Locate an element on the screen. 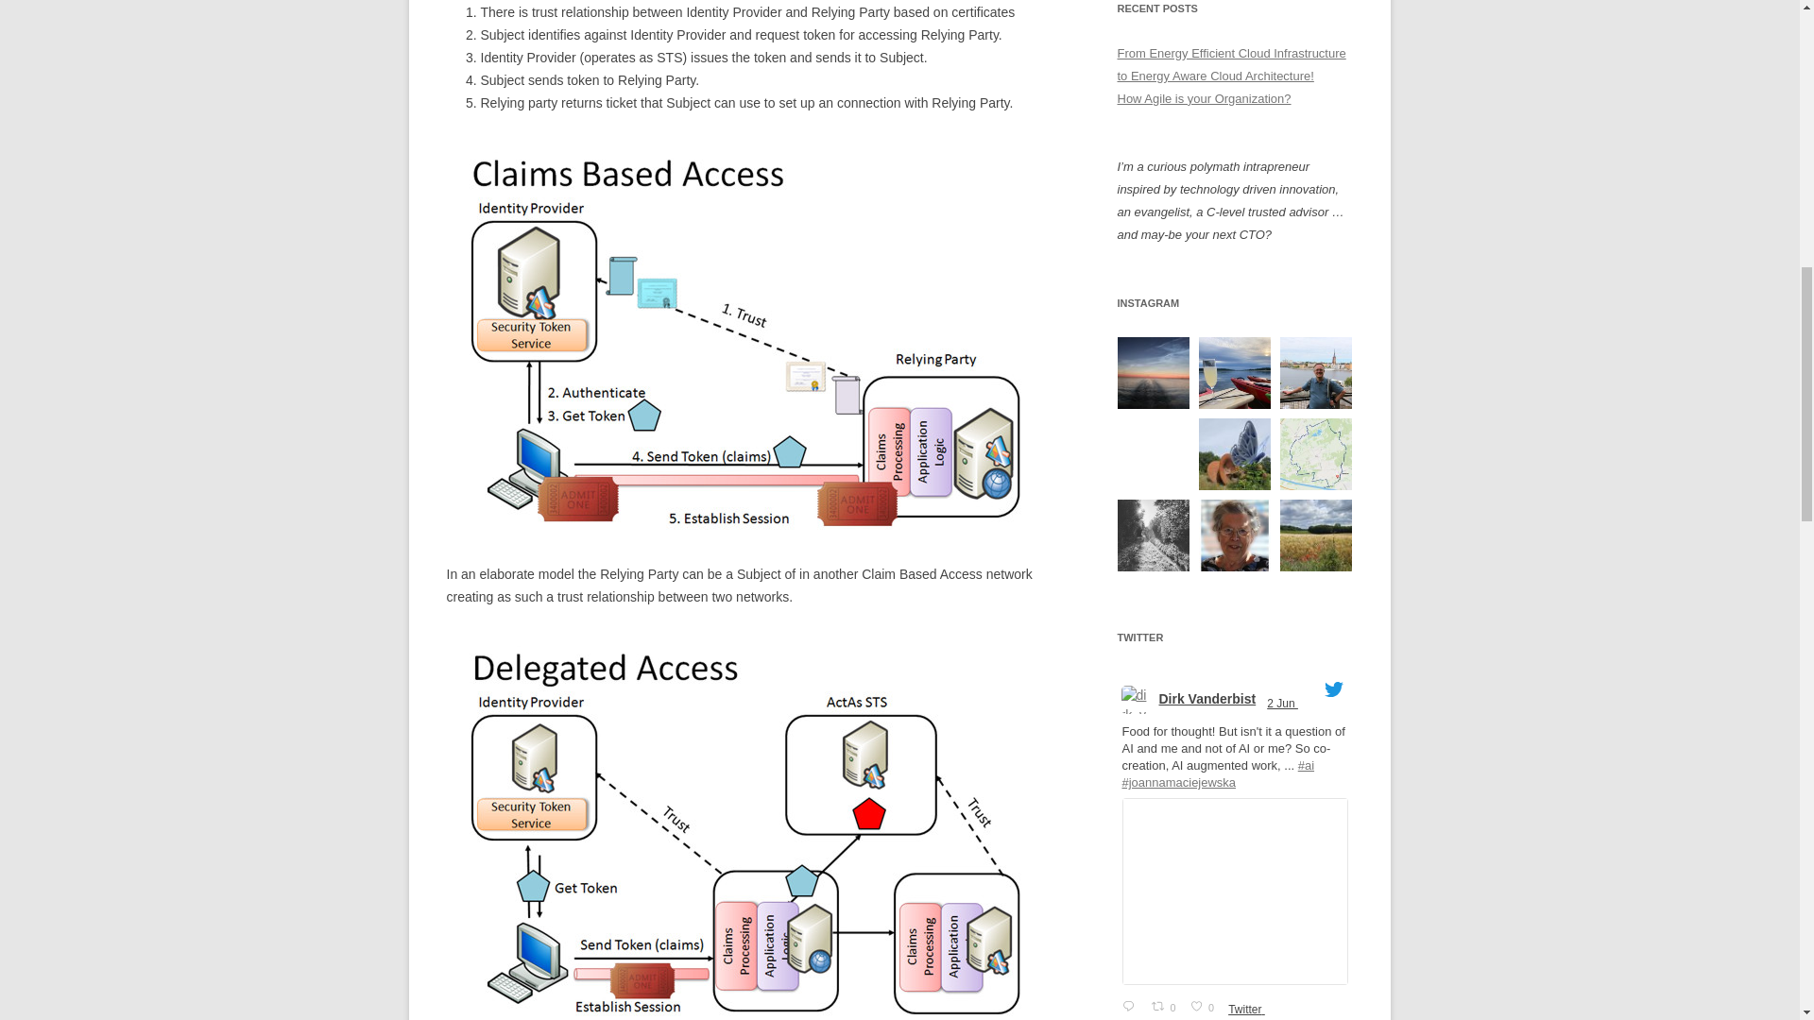 The height and width of the screenshot is (1020, 1814). Hike 20: 21,90 KM Zaventem ... at God speed is located at coordinates (1153, 535).